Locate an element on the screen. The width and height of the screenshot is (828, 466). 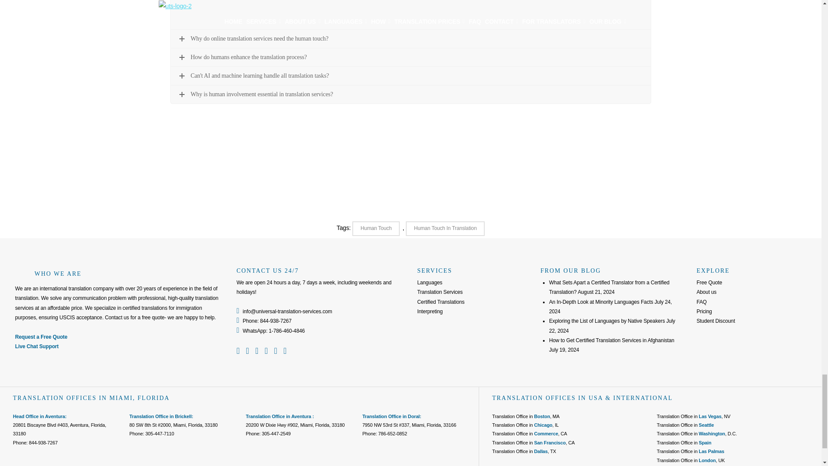
ATA-member is located at coordinates (722, 347).